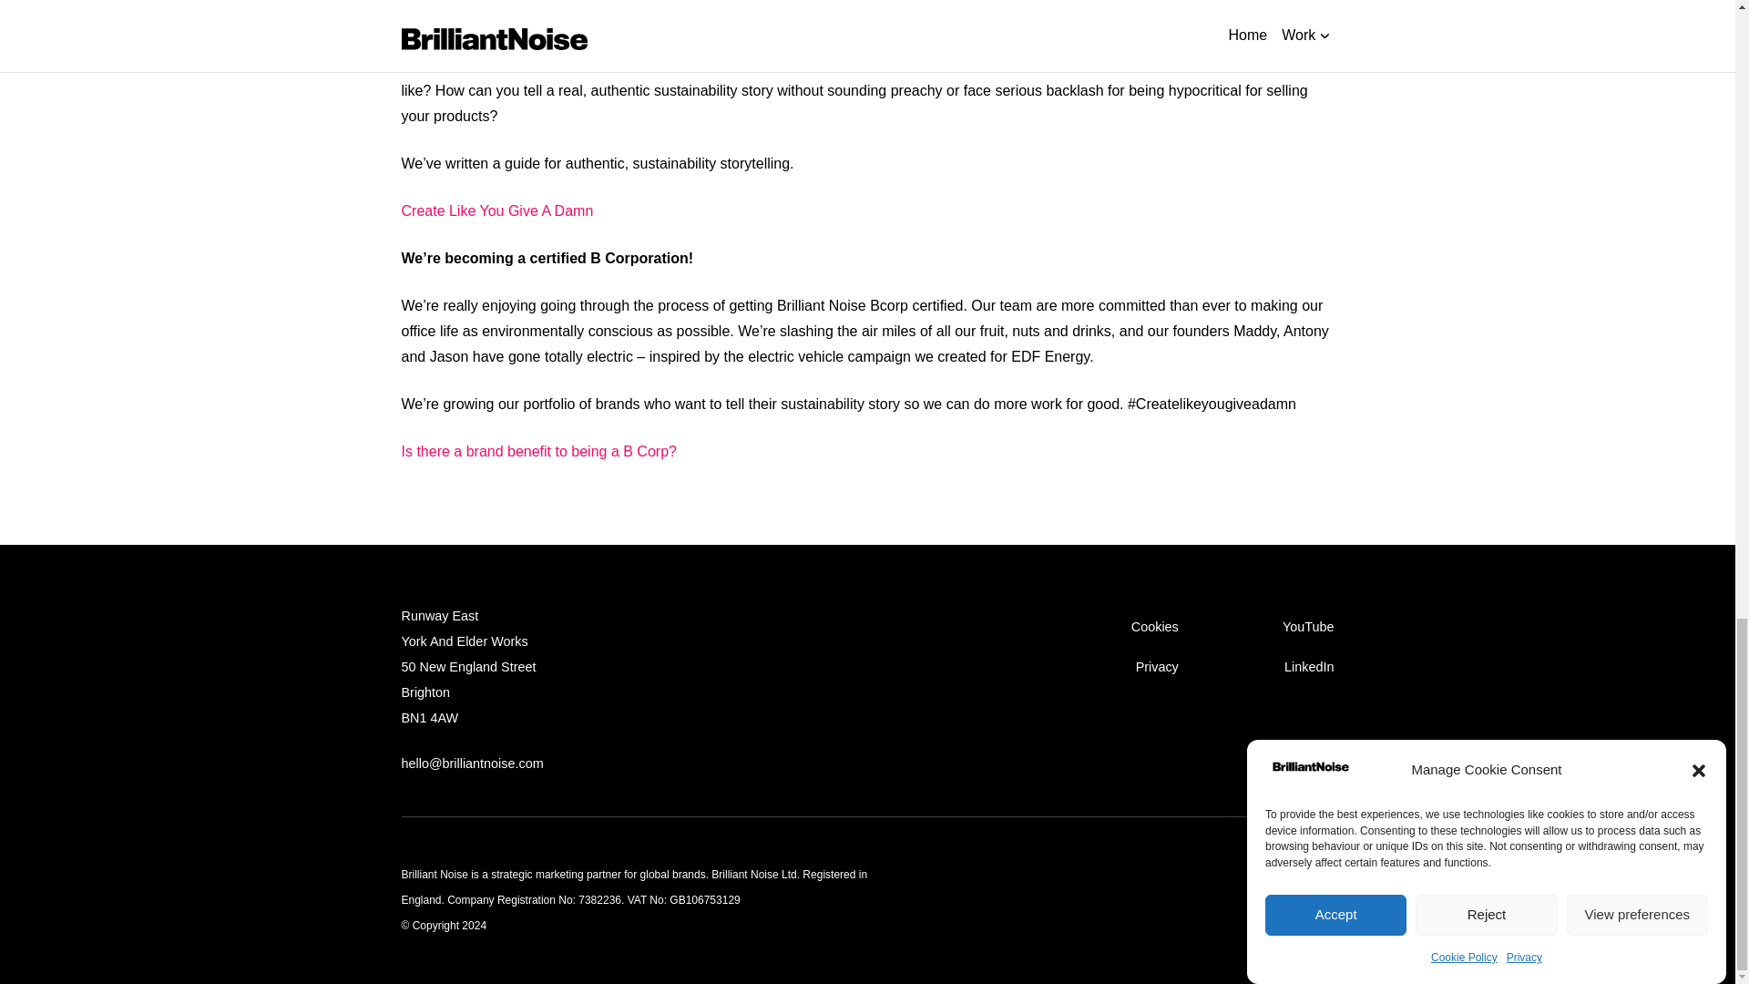  I want to click on Create Like You Give A Damn, so click(496, 210).